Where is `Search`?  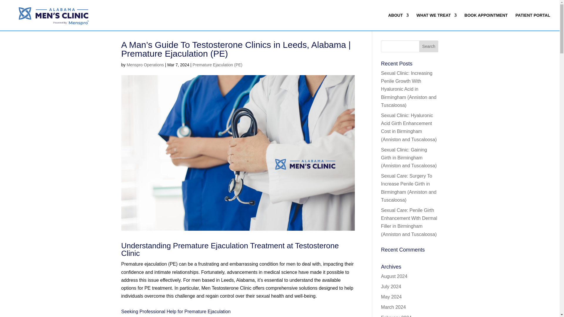 Search is located at coordinates (429, 46).